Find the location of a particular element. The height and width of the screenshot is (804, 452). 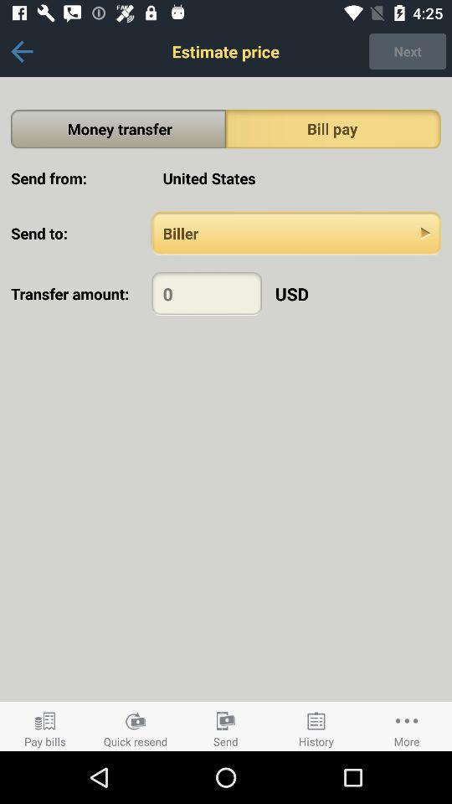

press app to the right of the send from: icon is located at coordinates (296, 178).